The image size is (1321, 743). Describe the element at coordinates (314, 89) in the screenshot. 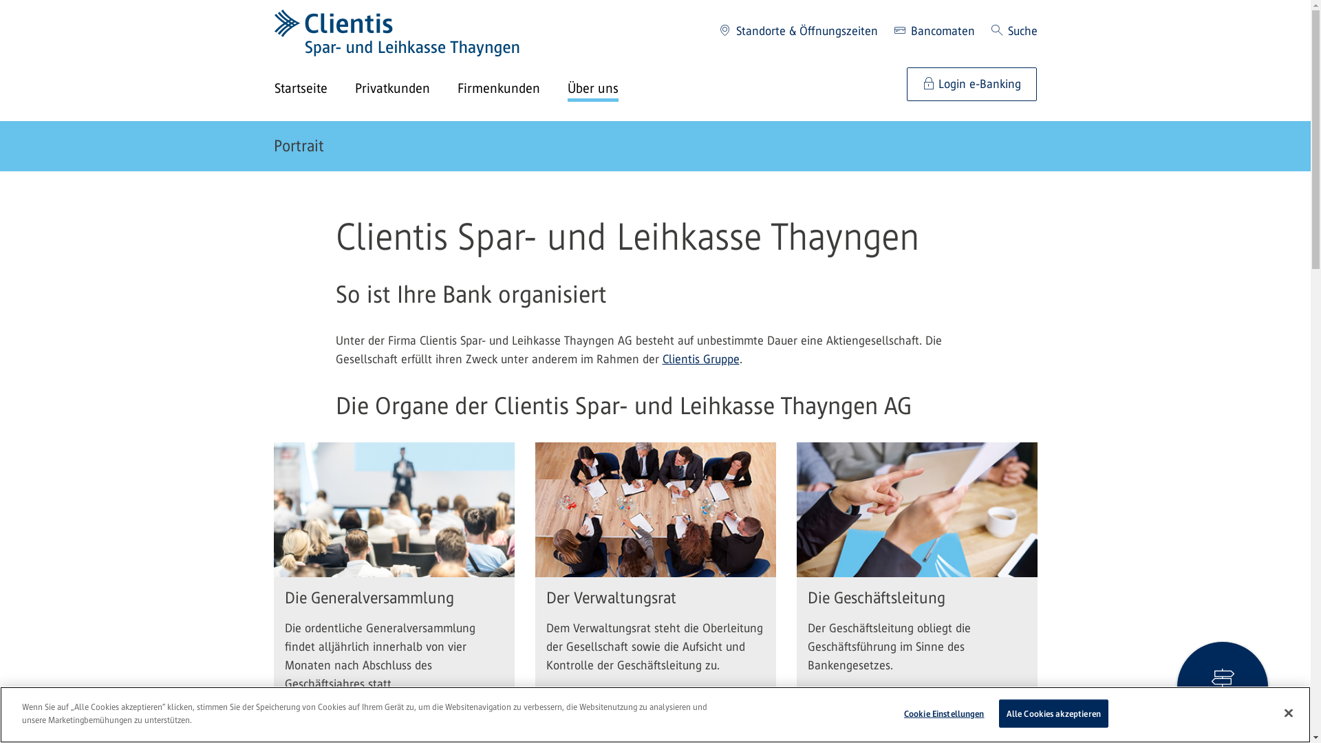

I see `Startseite` at that location.